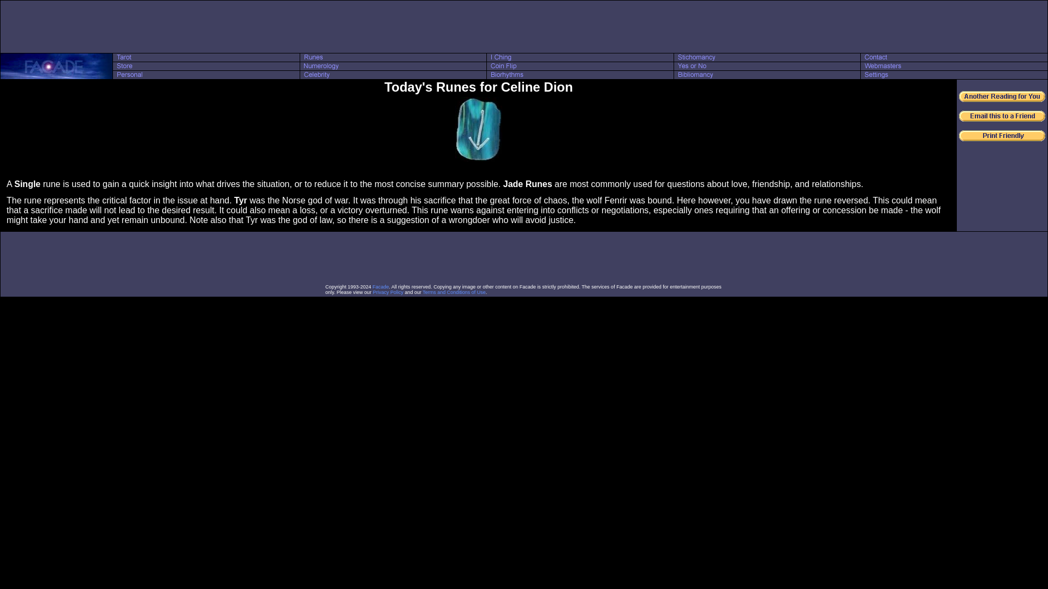 This screenshot has width=1048, height=589. What do you see at coordinates (524, 257) in the screenshot?
I see `Advertisement` at bounding box center [524, 257].